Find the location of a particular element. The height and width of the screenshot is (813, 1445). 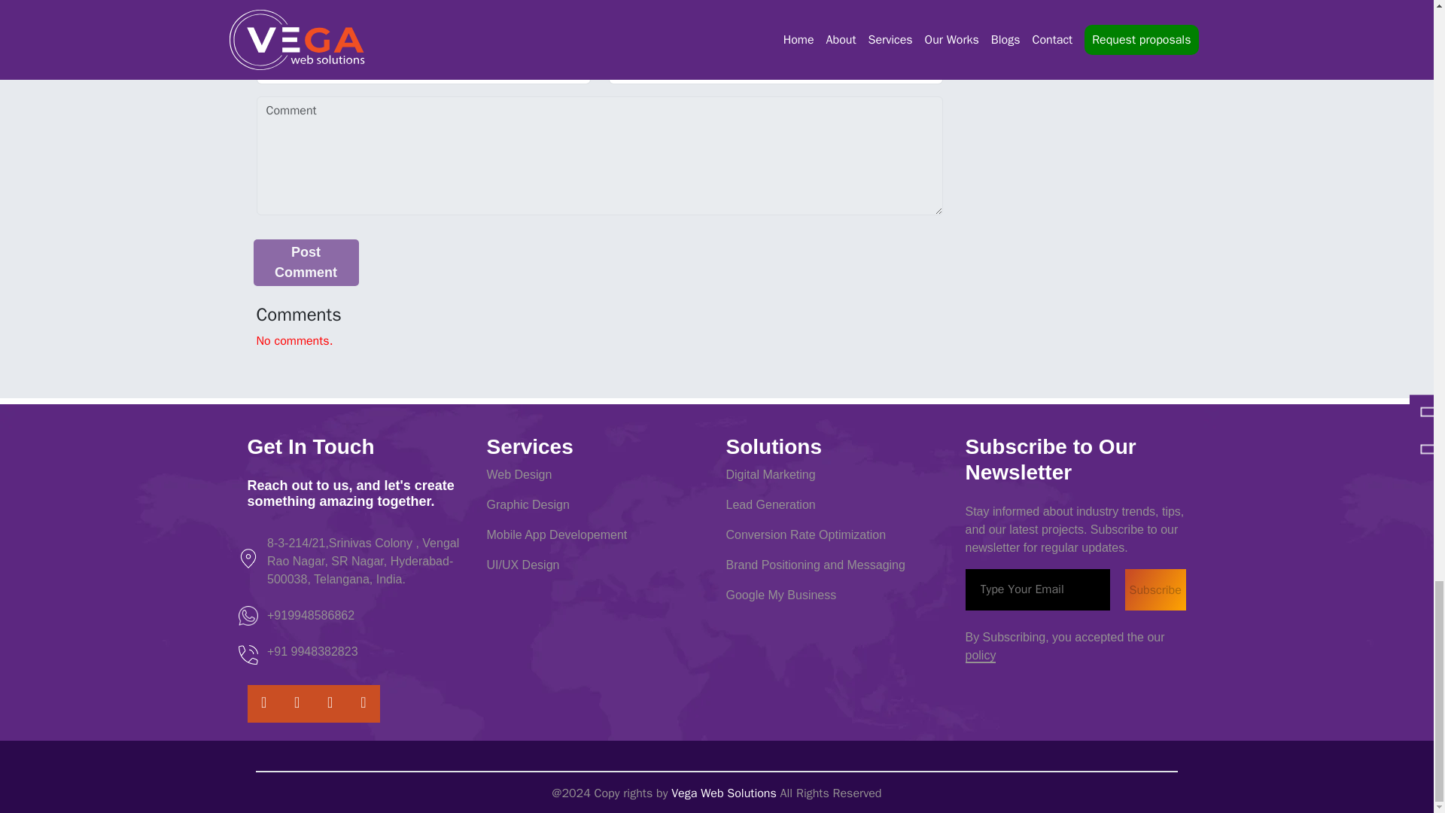

Digital Marketing is located at coordinates (769, 474).